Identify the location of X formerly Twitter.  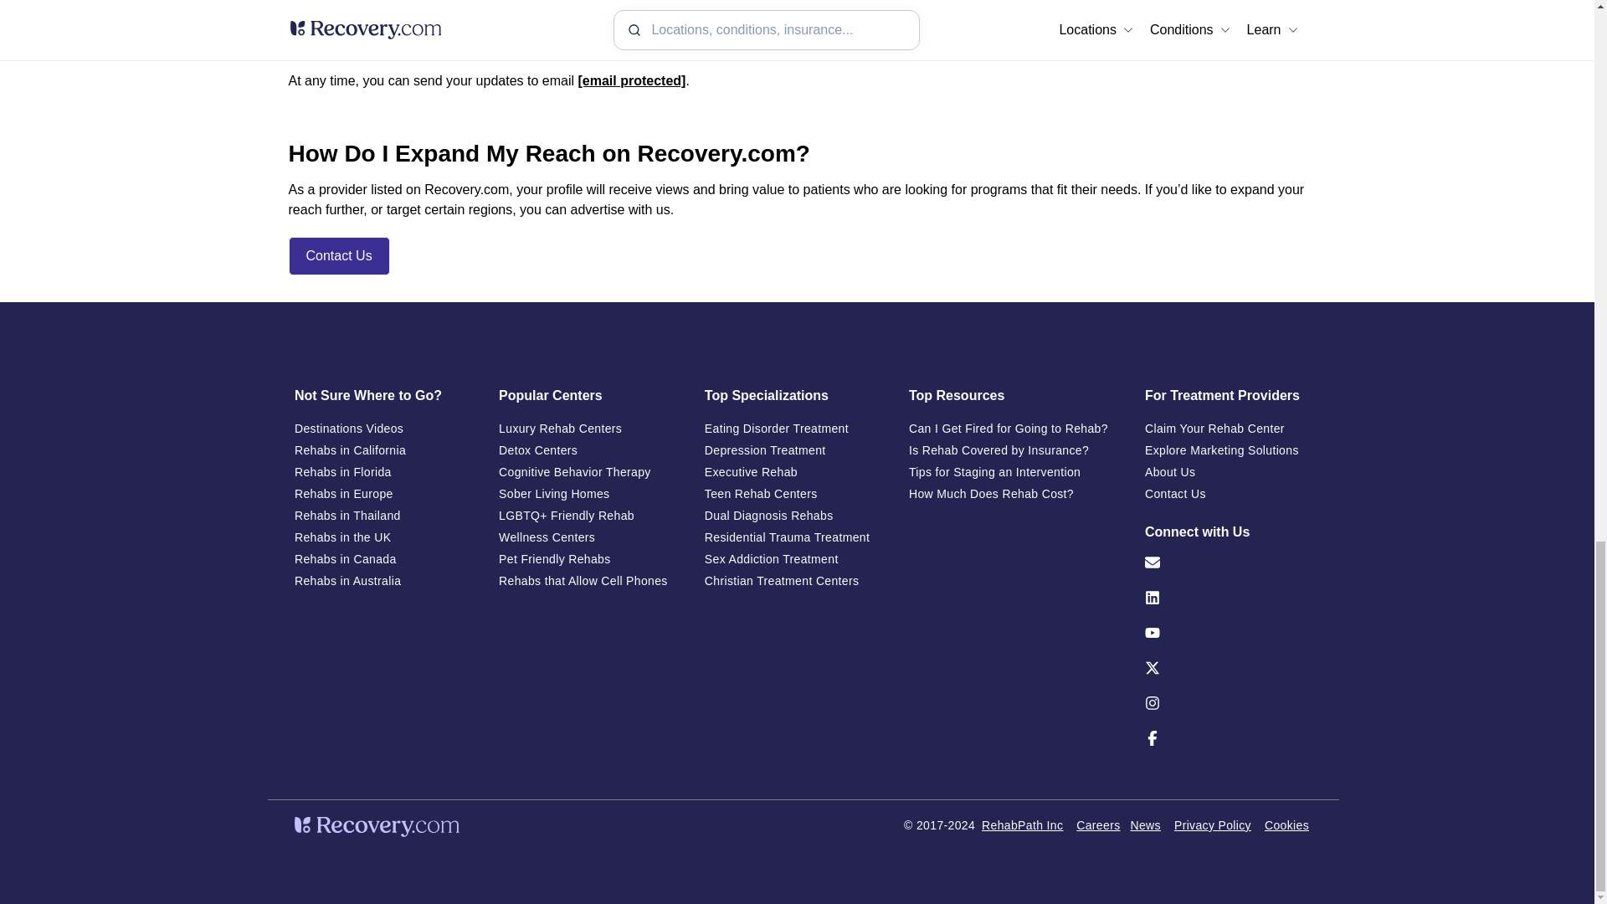
(1229, 685).